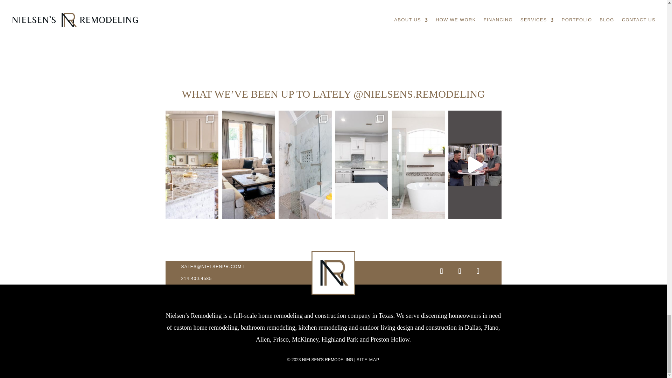 The height and width of the screenshot is (378, 672). Describe the element at coordinates (441, 271) in the screenshot. I see `Follow on Instagram` at that location.